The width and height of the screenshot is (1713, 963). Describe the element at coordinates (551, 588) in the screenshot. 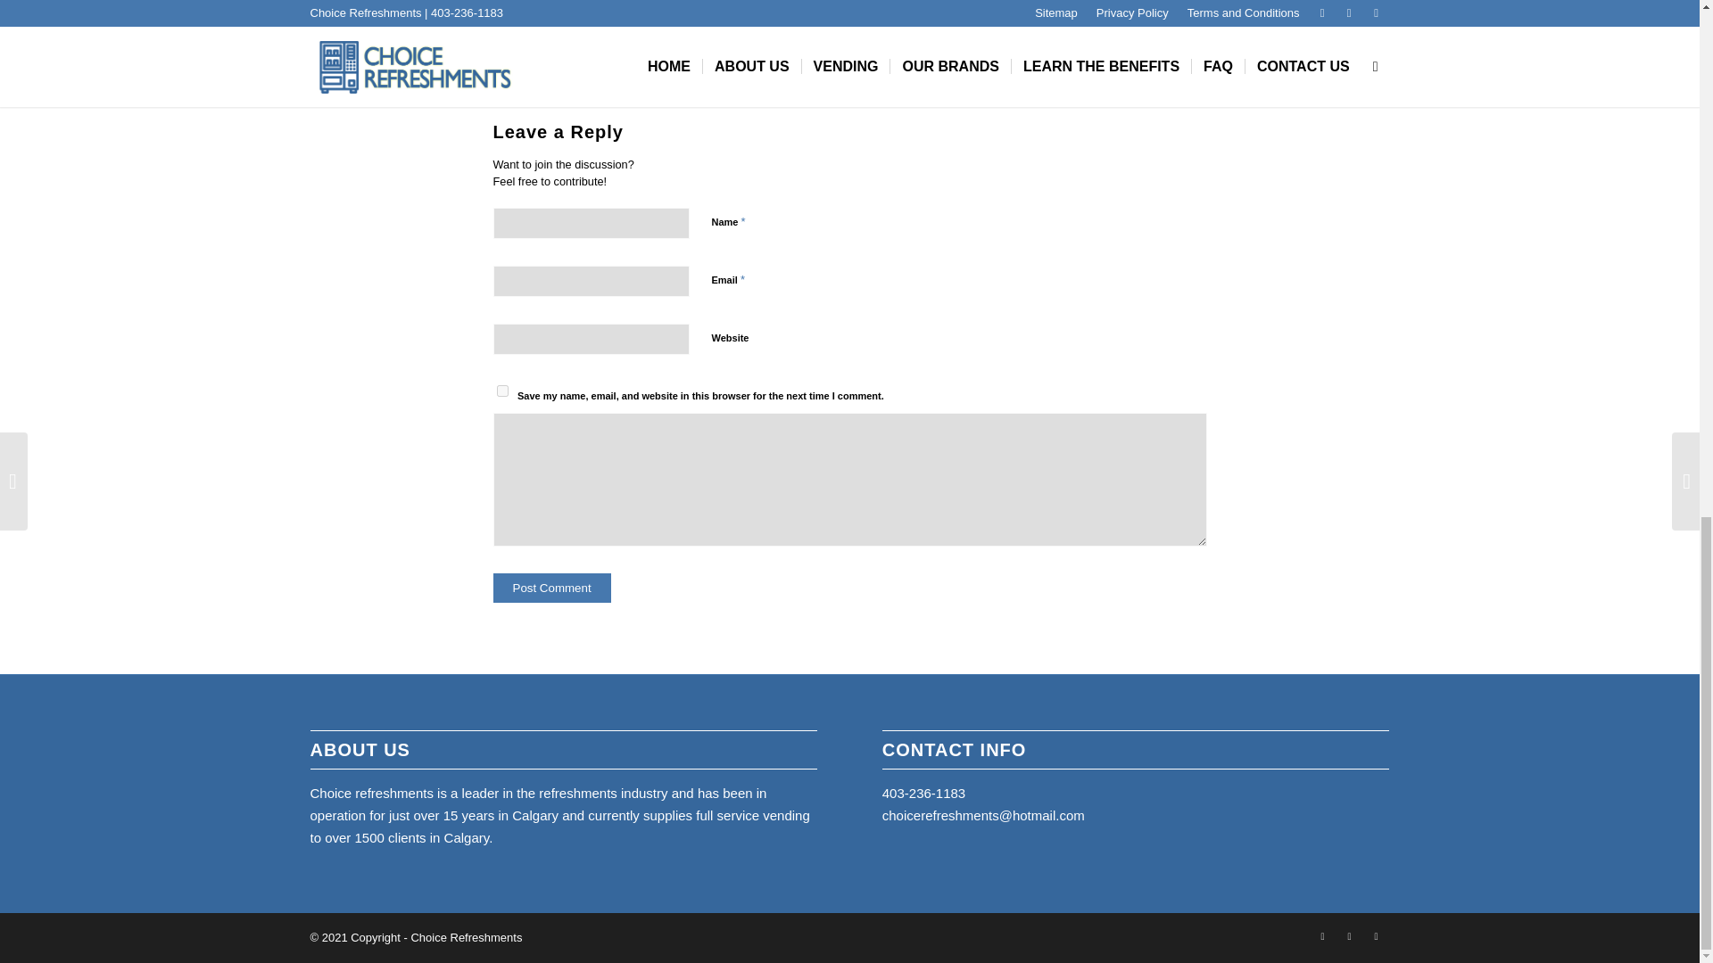

I see `Post Comment` at that location.